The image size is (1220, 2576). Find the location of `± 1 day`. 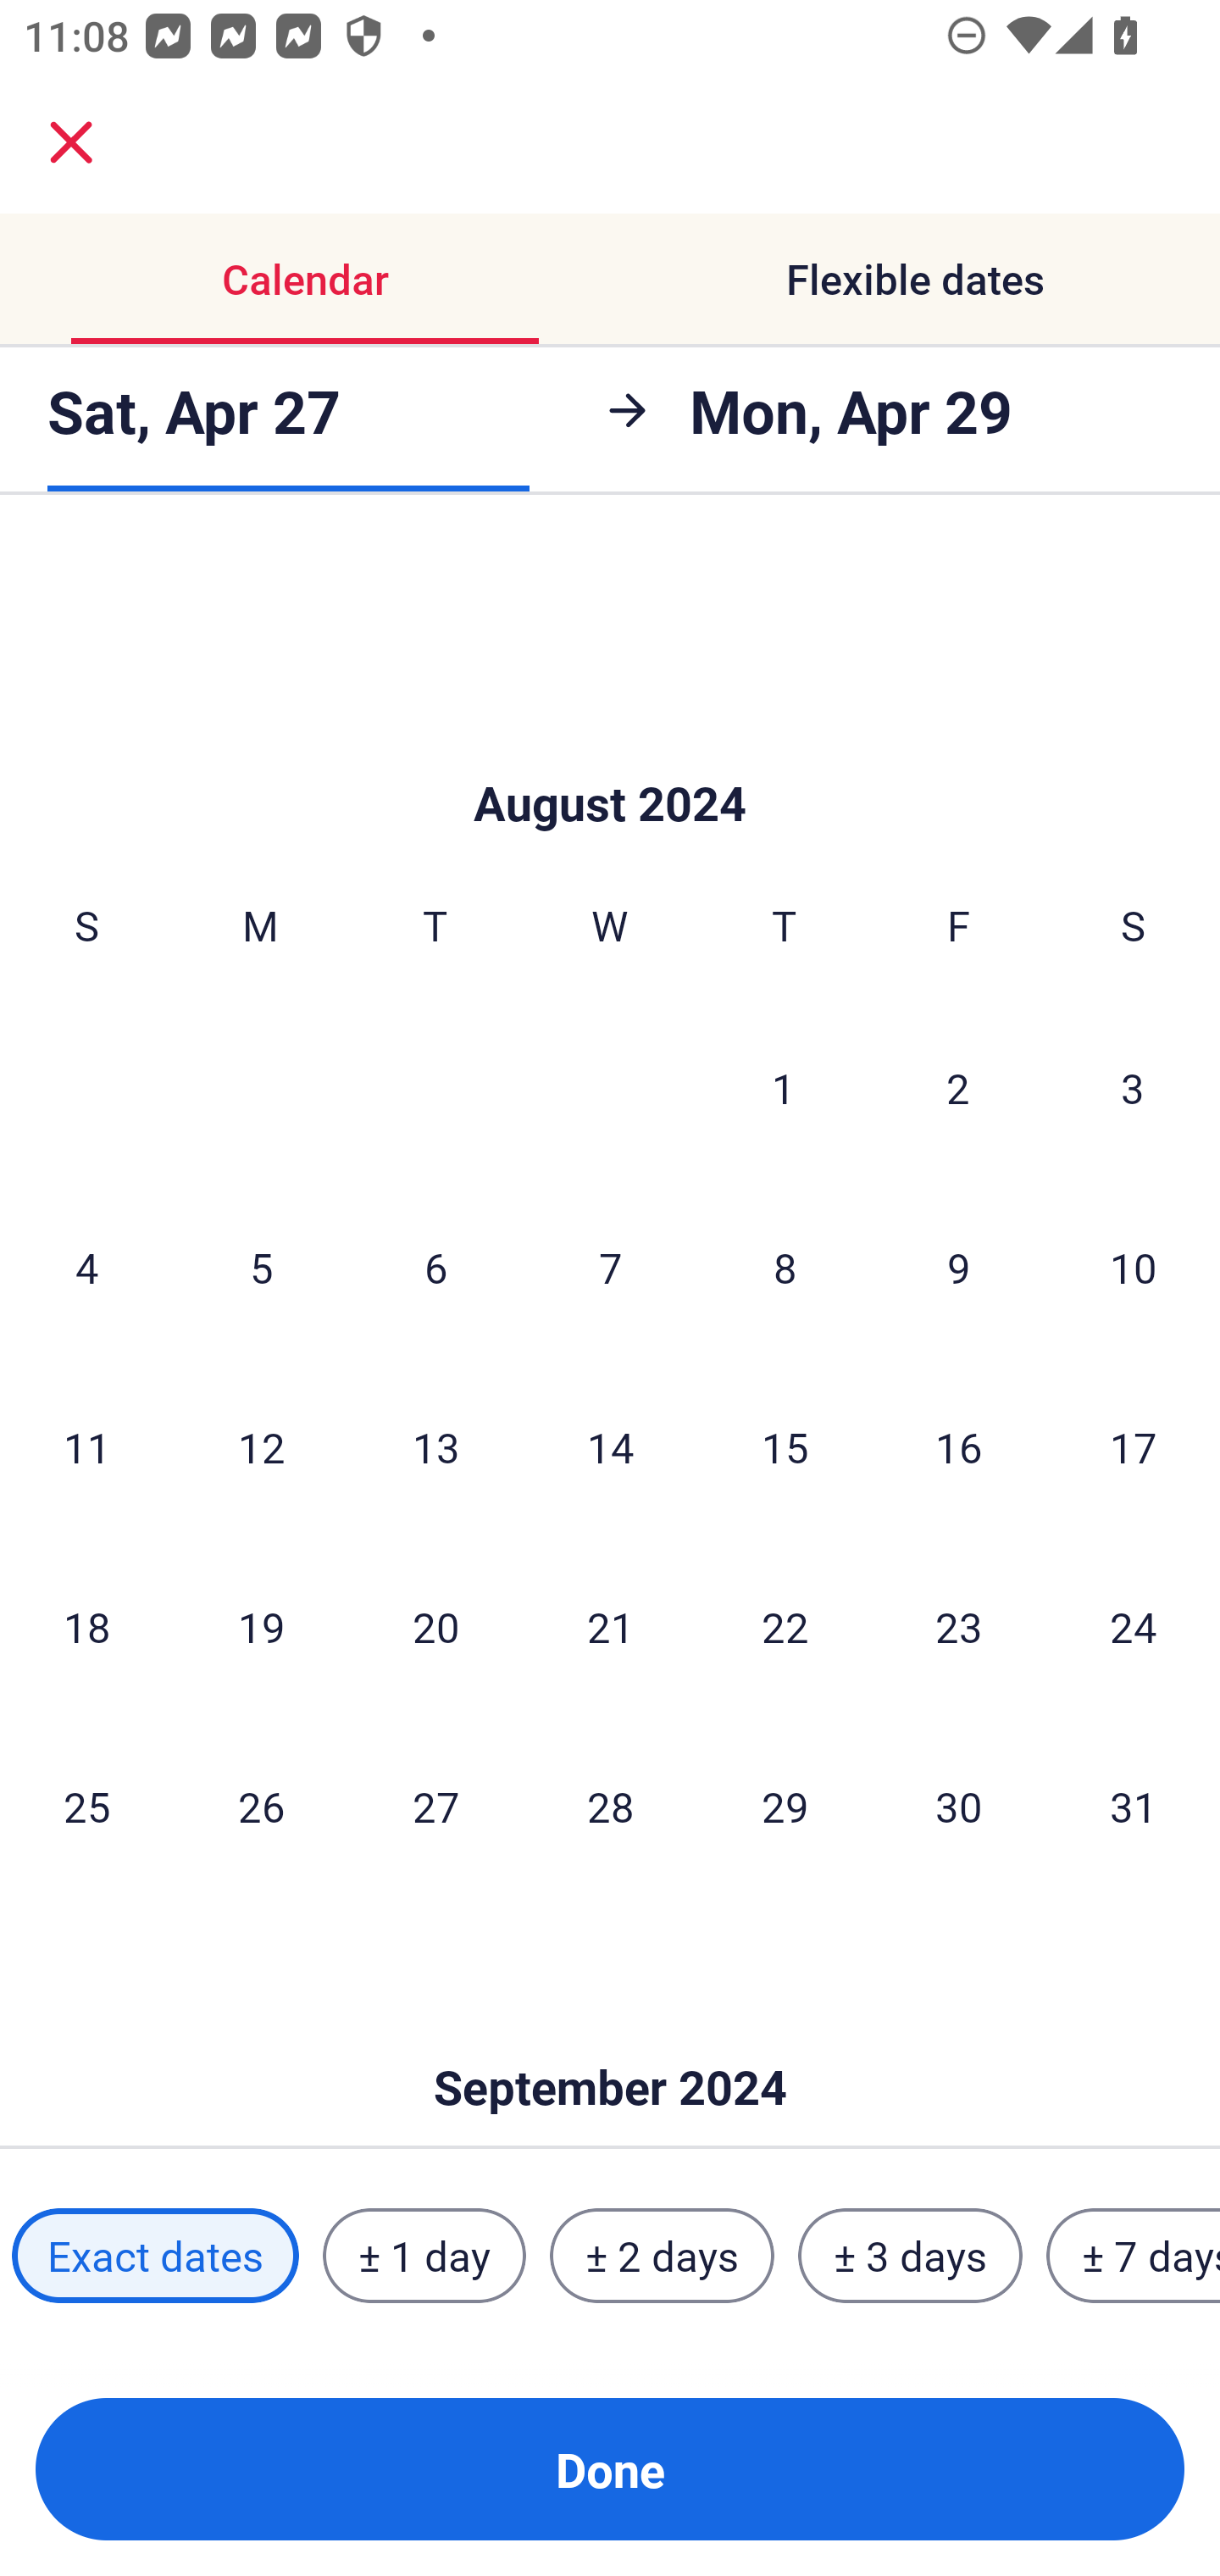

± 1 day is located at coordinates (424, 2255).